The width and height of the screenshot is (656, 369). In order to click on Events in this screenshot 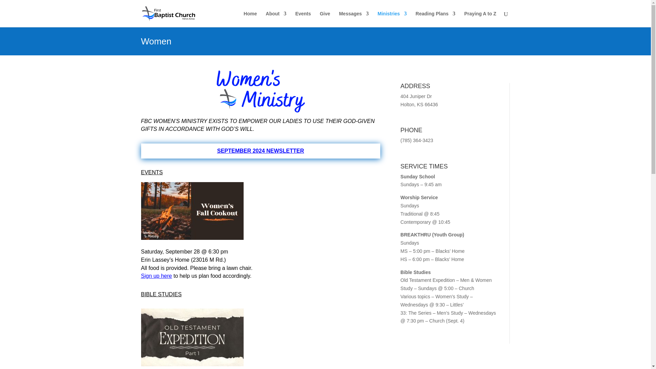, I will do `click(303, 19)`.